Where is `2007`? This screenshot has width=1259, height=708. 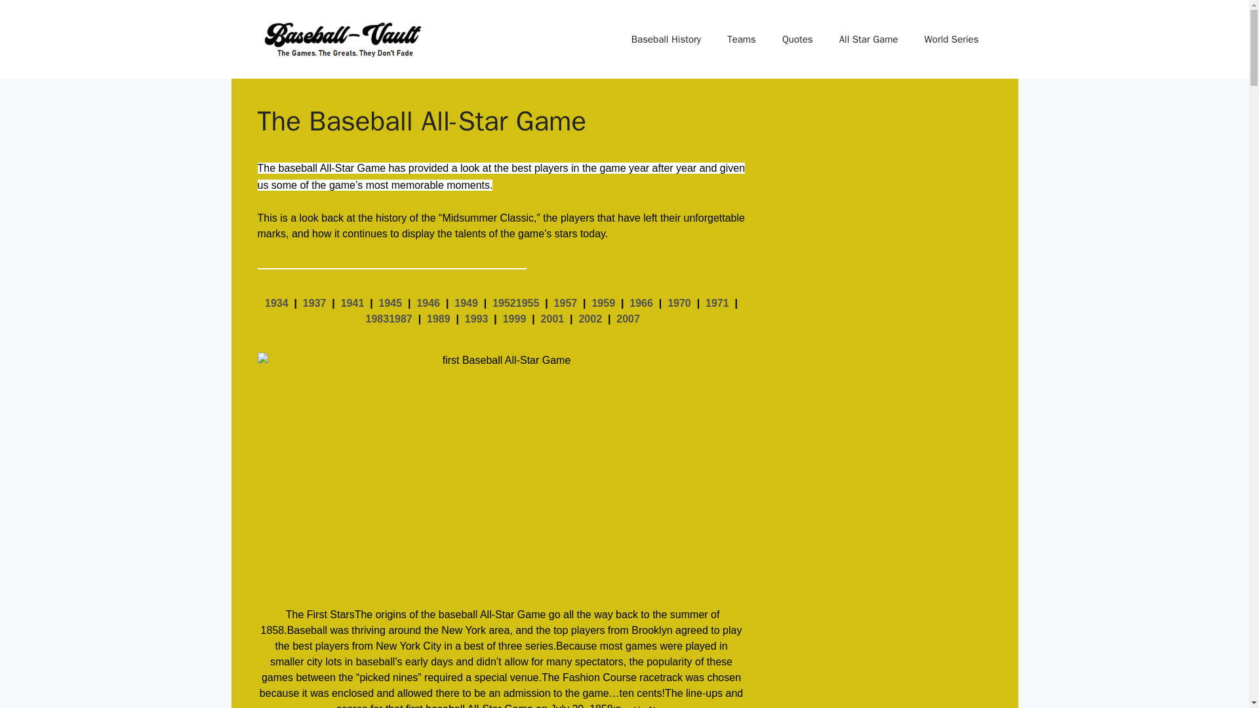 2007 is located at coordinates (628, 319).